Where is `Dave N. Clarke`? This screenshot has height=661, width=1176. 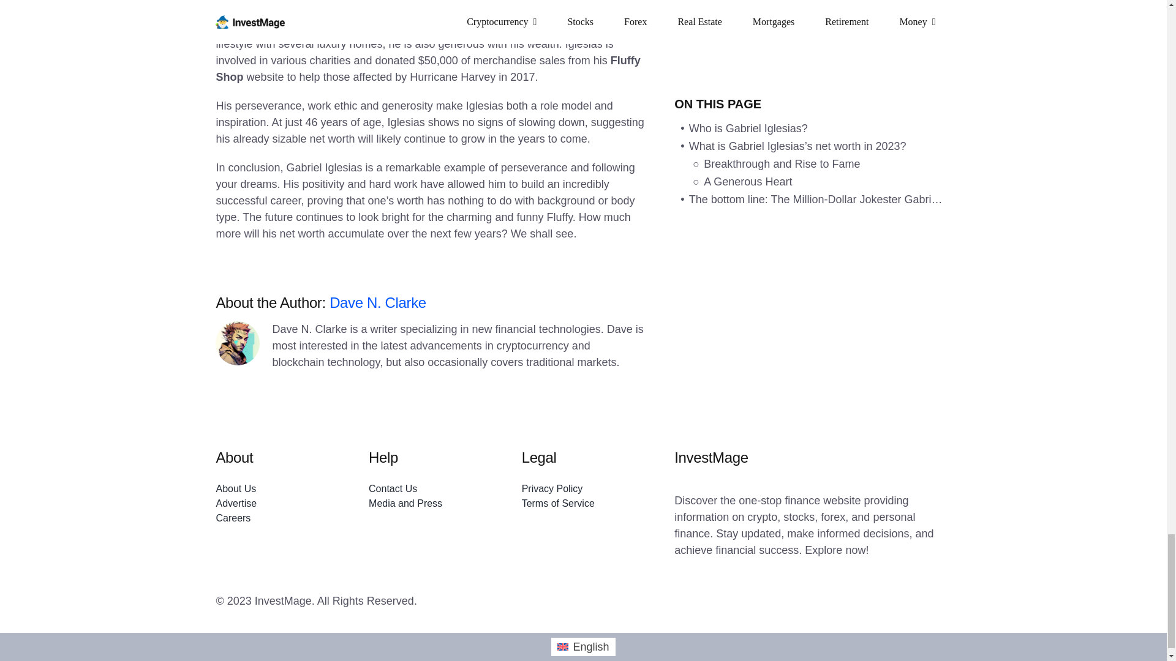
Dave N. Clarke is located at coordinates (377, 302).